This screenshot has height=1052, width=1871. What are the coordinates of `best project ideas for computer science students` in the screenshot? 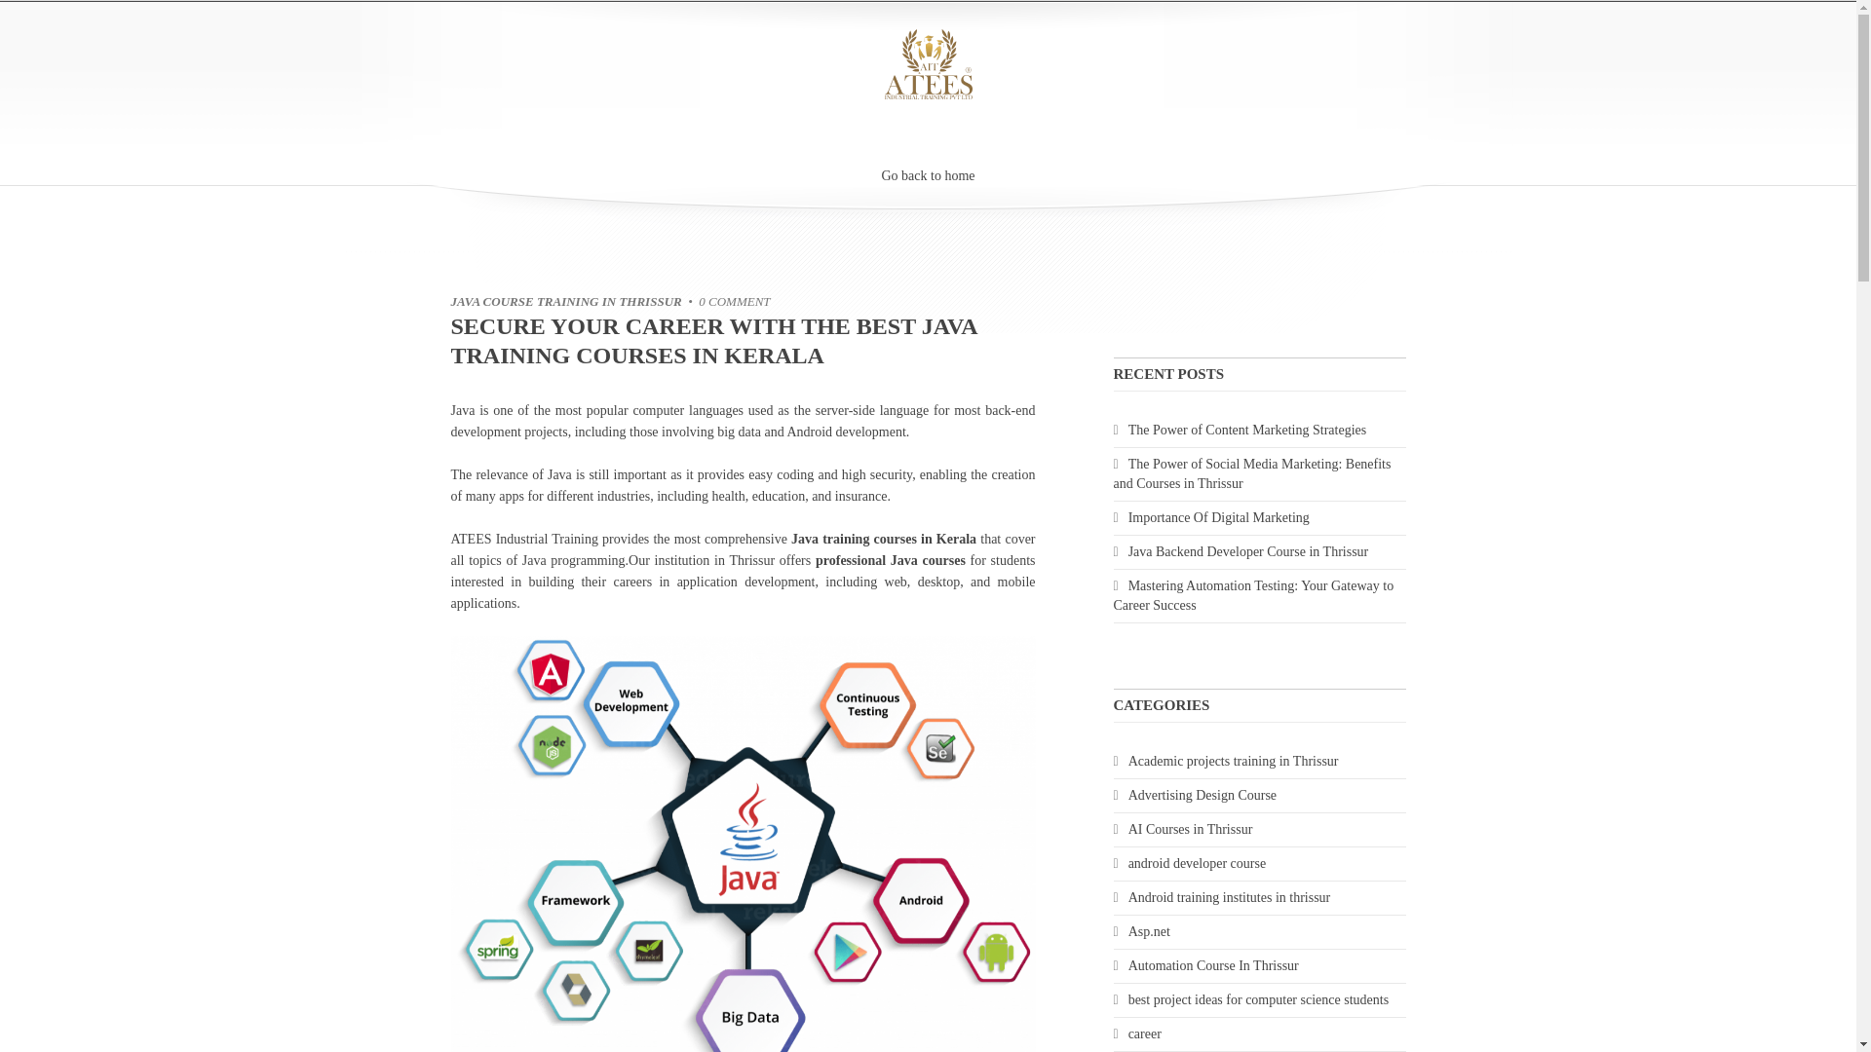 It's located at (1259, 999).